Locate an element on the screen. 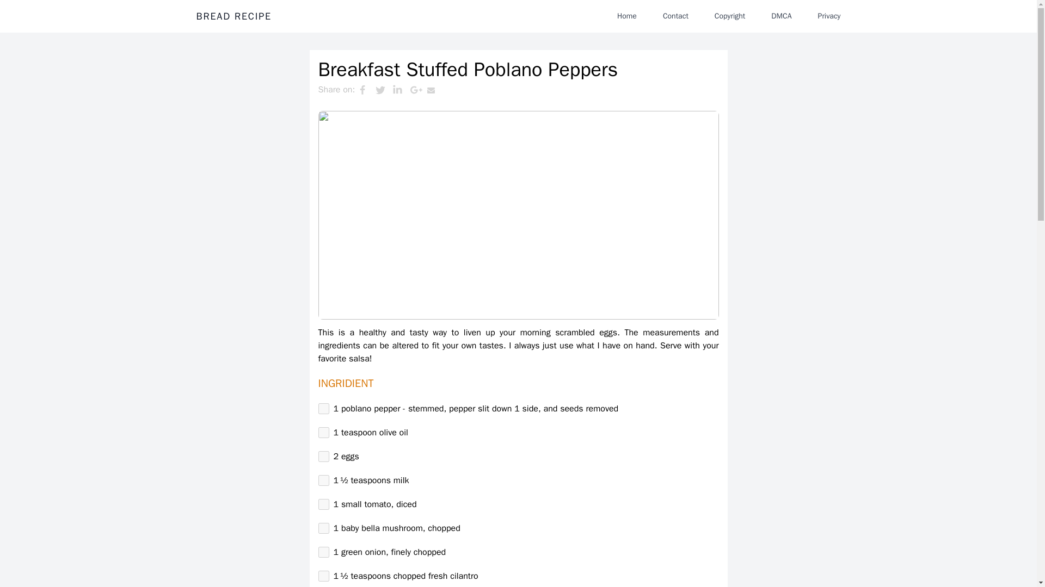 Image resolution: width=1045 pixels, height=587 pixels. Contact is located at coordinates (675, 16).